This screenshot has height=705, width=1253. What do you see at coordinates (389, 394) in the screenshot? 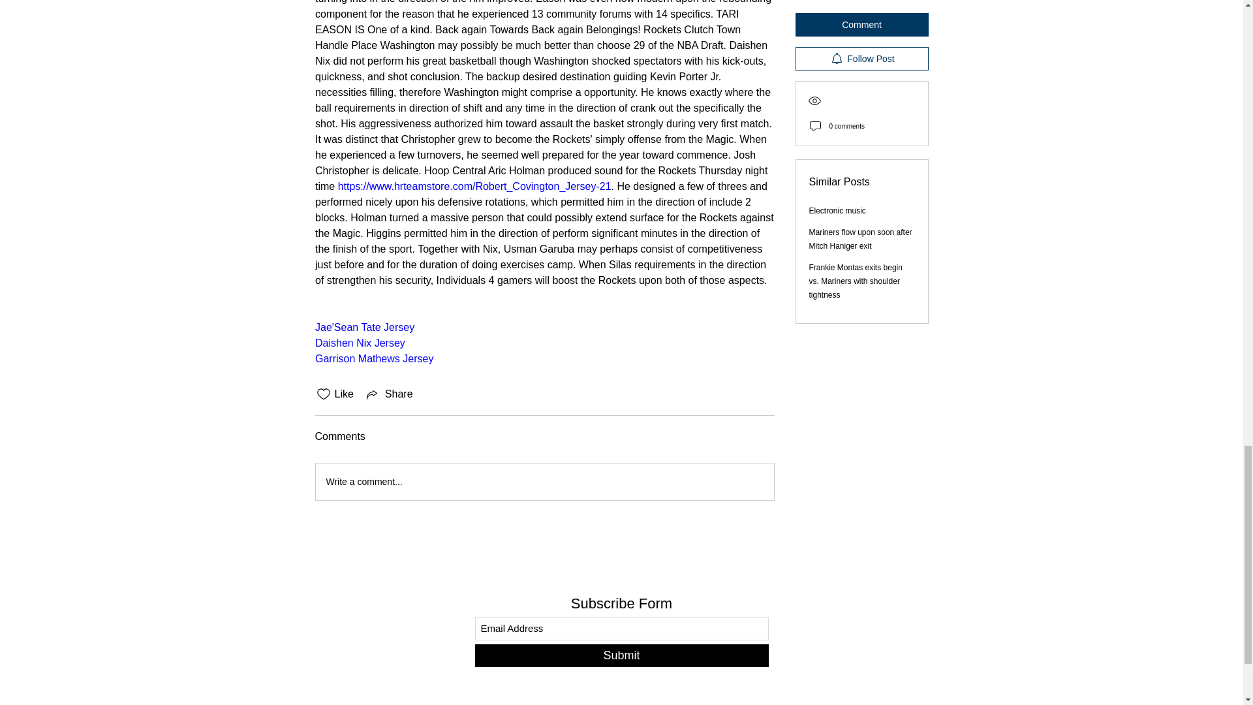
I see `Share` at bounding box center [389, 394].